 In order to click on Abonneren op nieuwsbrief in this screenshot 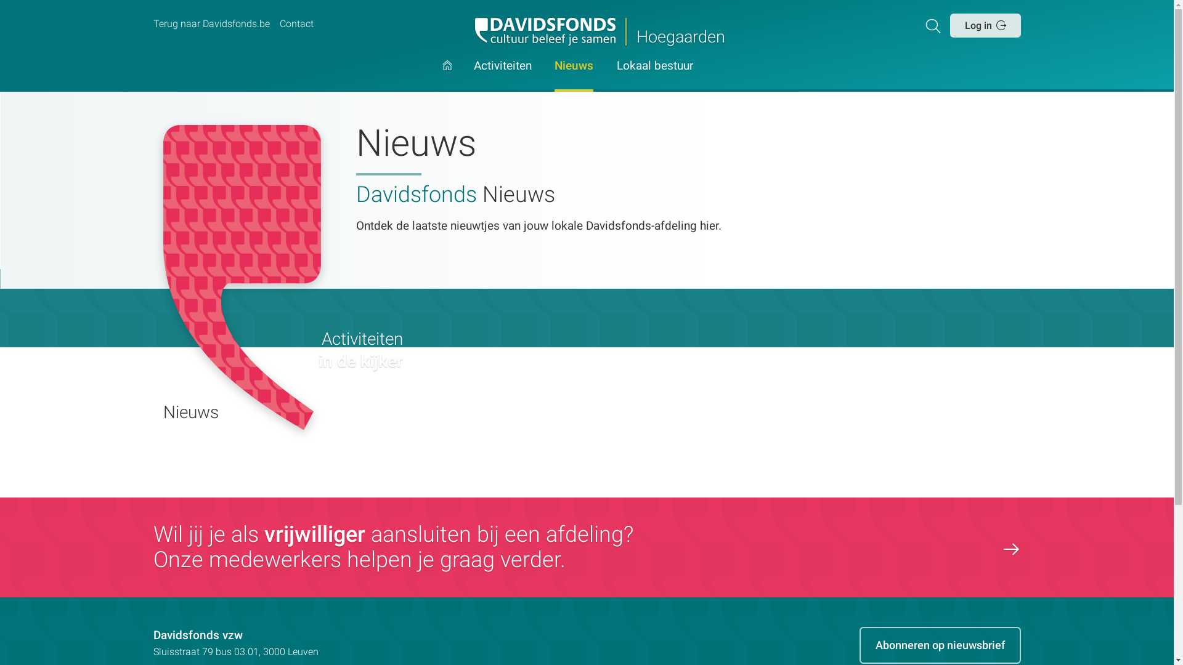, I will do `click(940, 645)`.